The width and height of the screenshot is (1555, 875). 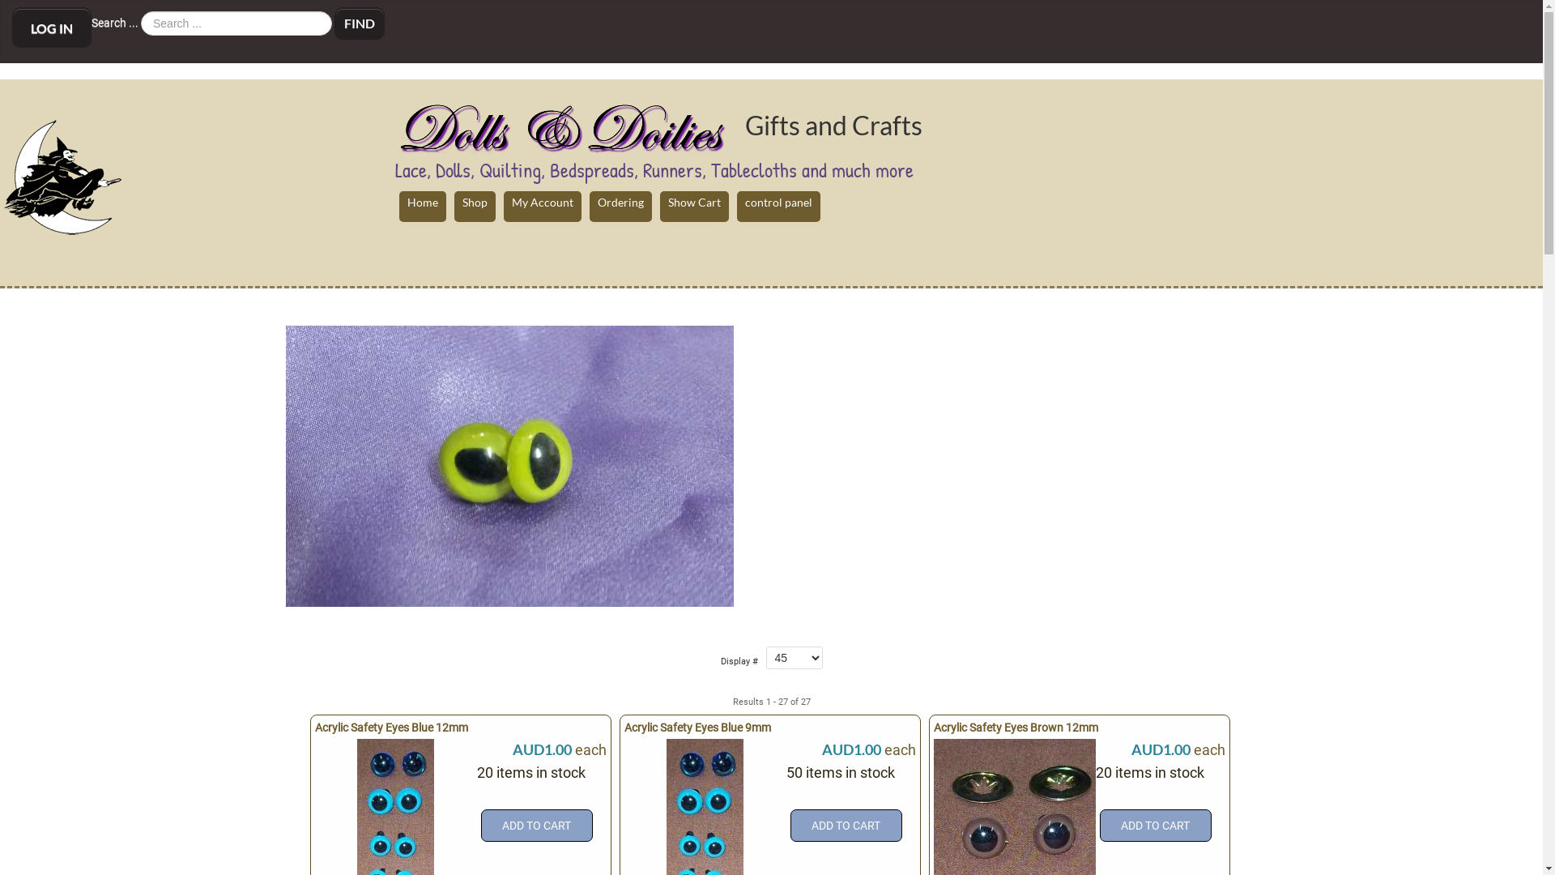 I want to click on Show Cart, so click(x=695, y=207).